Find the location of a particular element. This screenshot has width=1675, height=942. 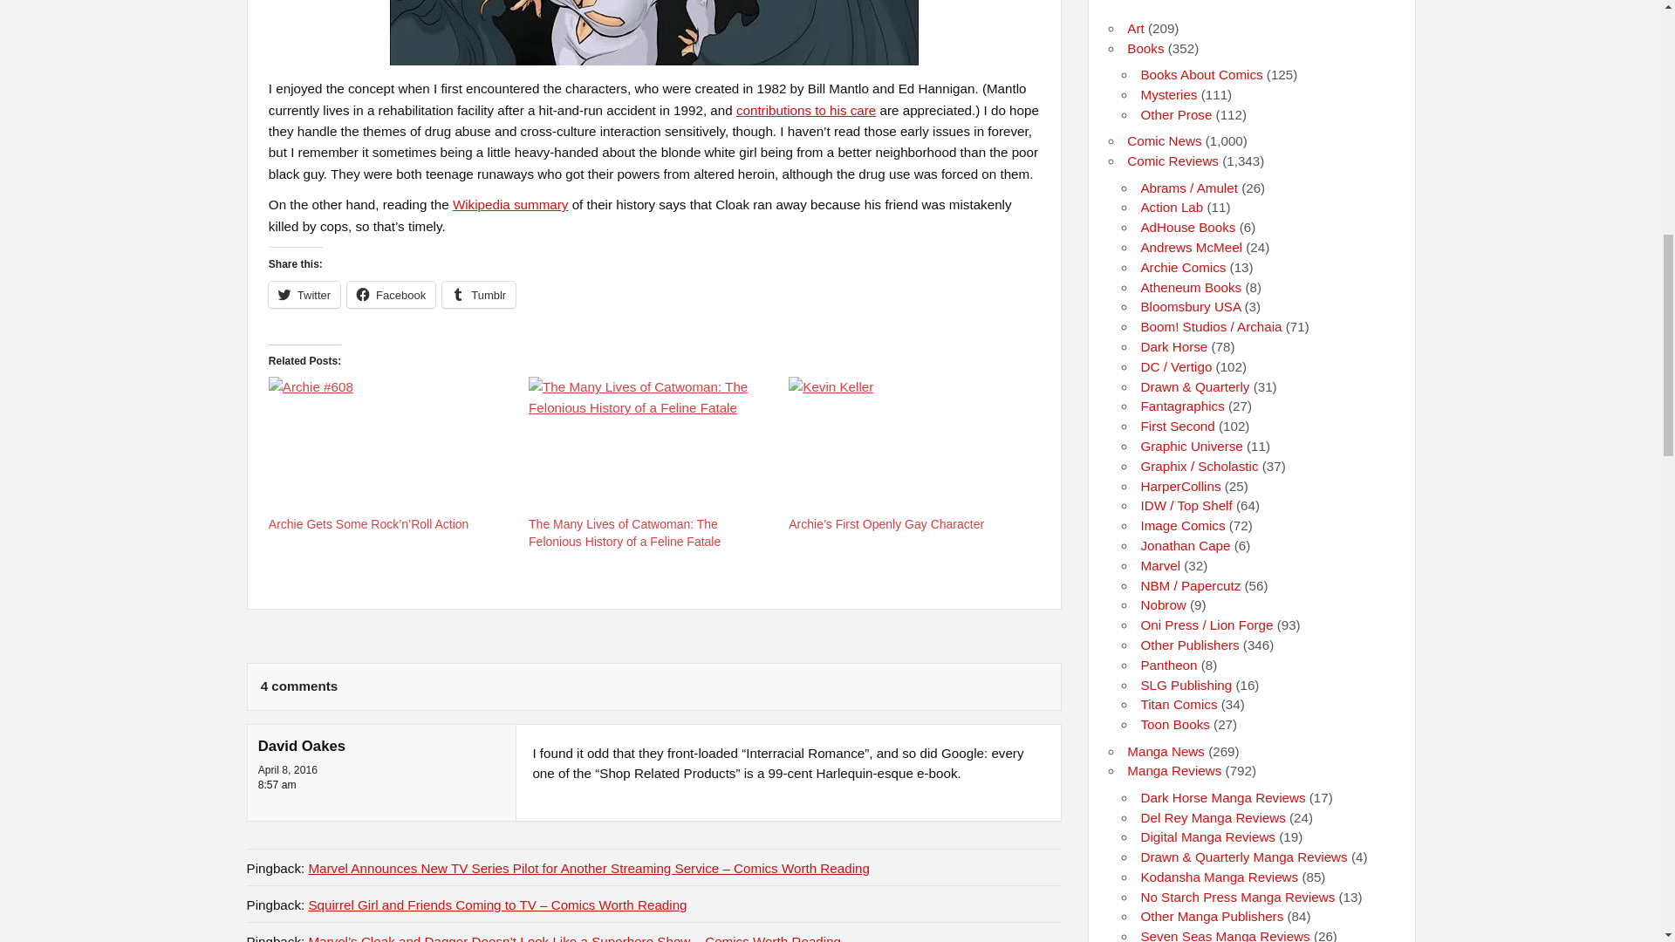

contributions to his care is located at coordinates (806, 110).